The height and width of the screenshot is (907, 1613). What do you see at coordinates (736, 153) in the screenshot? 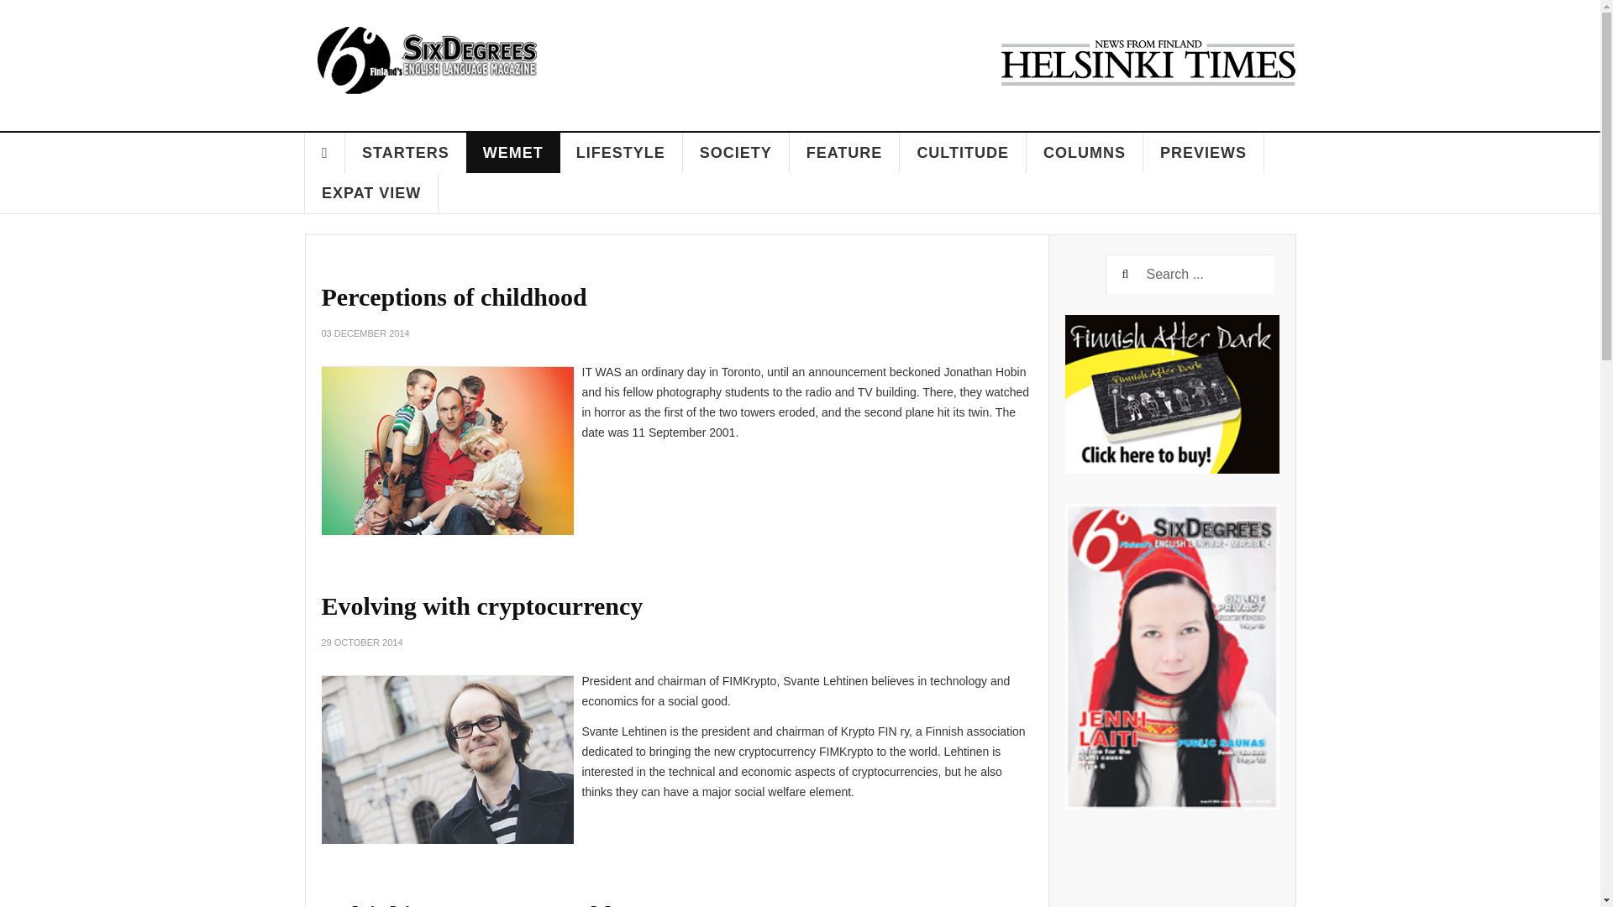
I see `SOCIETY` at bounding box center [736, 153].